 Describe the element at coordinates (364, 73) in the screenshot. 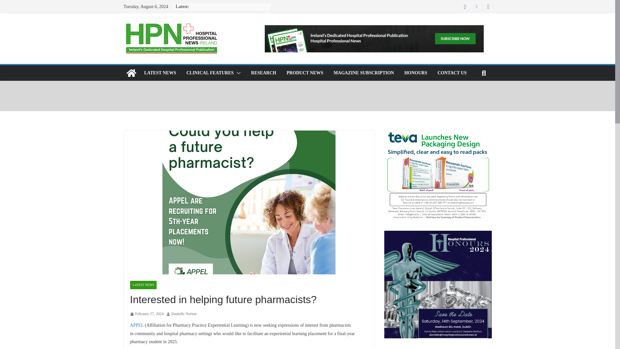

I see `MAGAZINE SUBSCRIPTION` at that location.